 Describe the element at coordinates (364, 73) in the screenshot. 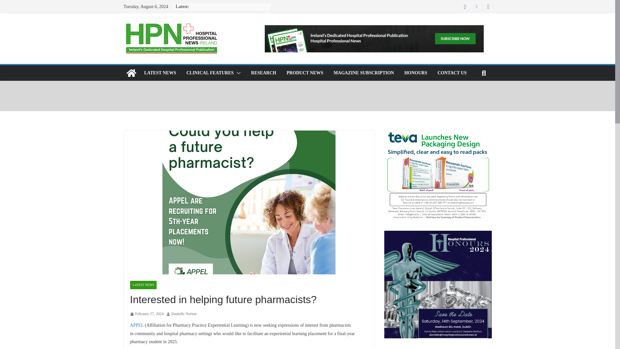

I see `MAGAZINE SUBSCRIPTION` at that location.